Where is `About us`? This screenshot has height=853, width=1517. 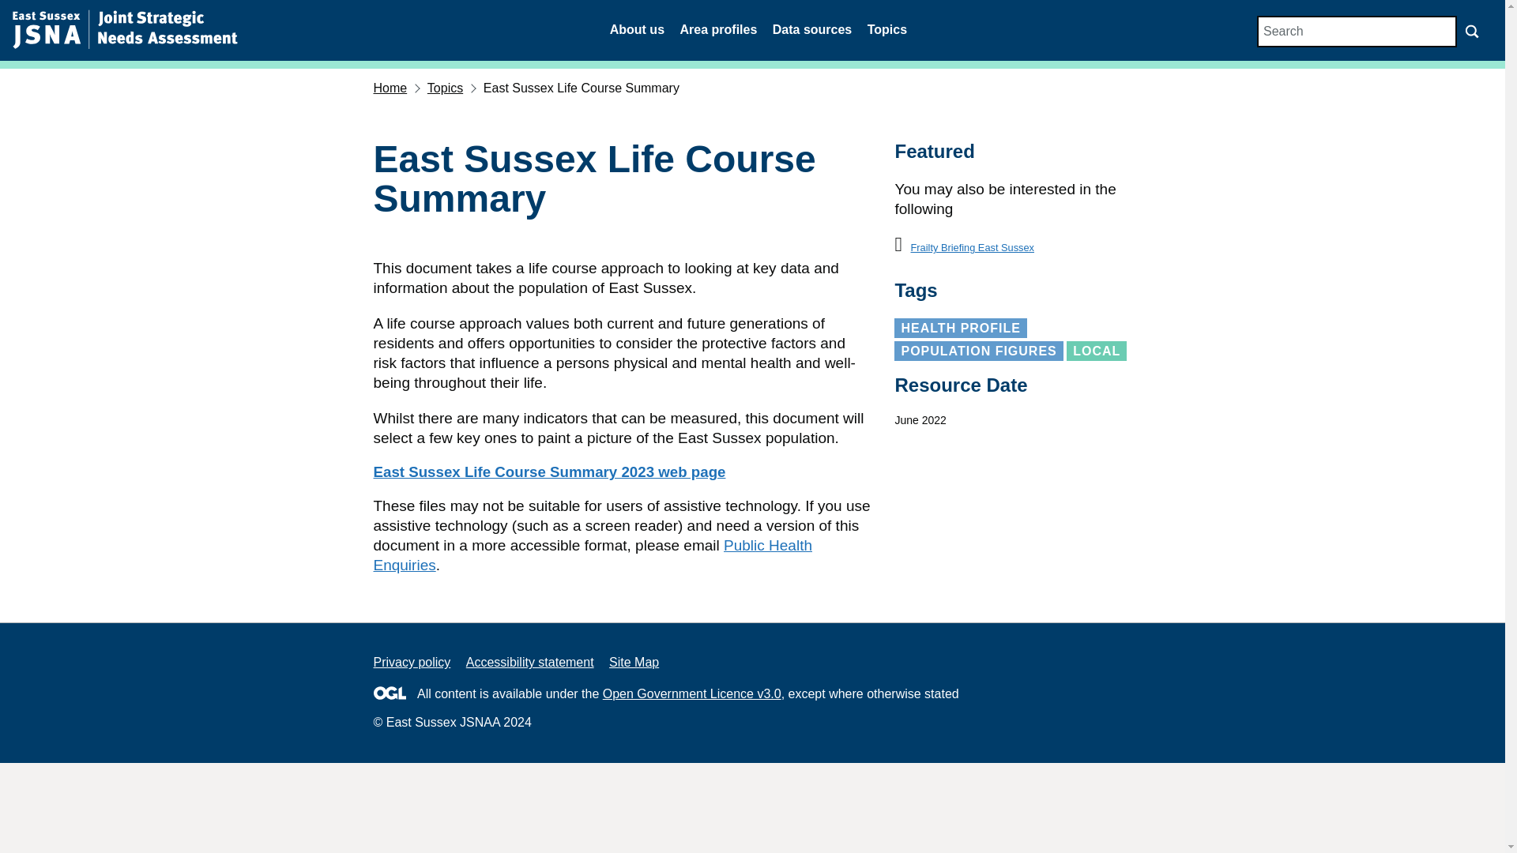
About us is located at coordinates (637, 30).